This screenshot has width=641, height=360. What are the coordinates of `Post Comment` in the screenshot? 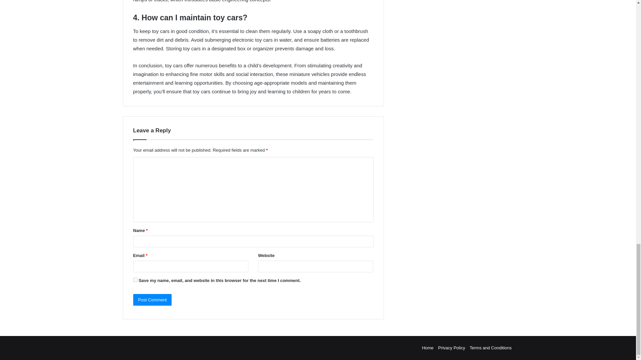 It's located at (152, 300).